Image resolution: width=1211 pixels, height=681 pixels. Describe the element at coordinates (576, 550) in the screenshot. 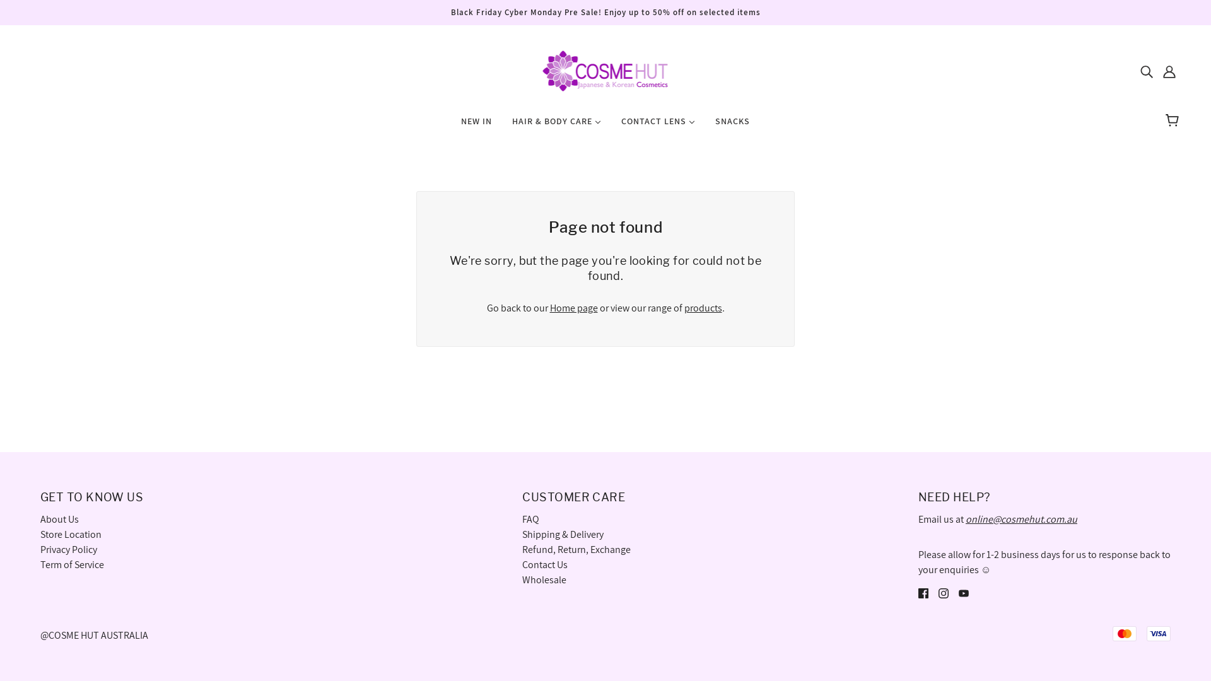

I see `Refund, Return, Exchange` at that location.